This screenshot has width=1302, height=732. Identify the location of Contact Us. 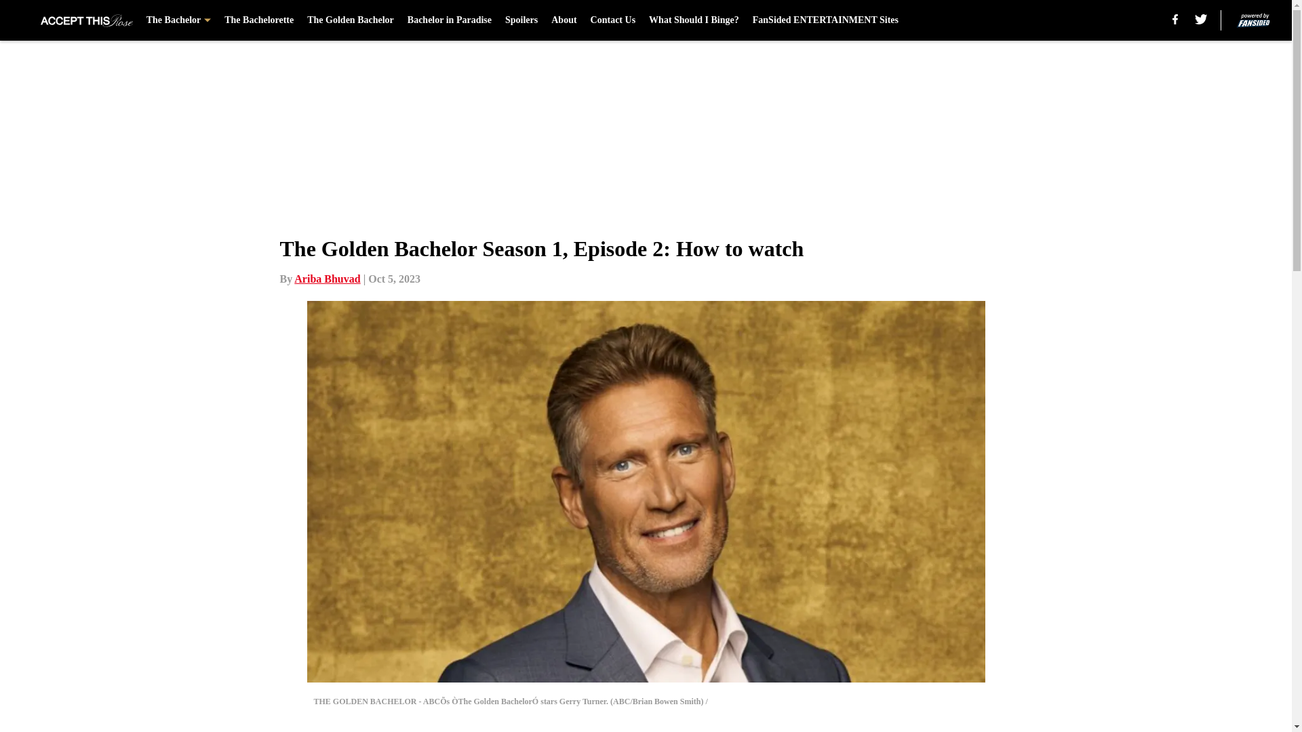
(613, 20).